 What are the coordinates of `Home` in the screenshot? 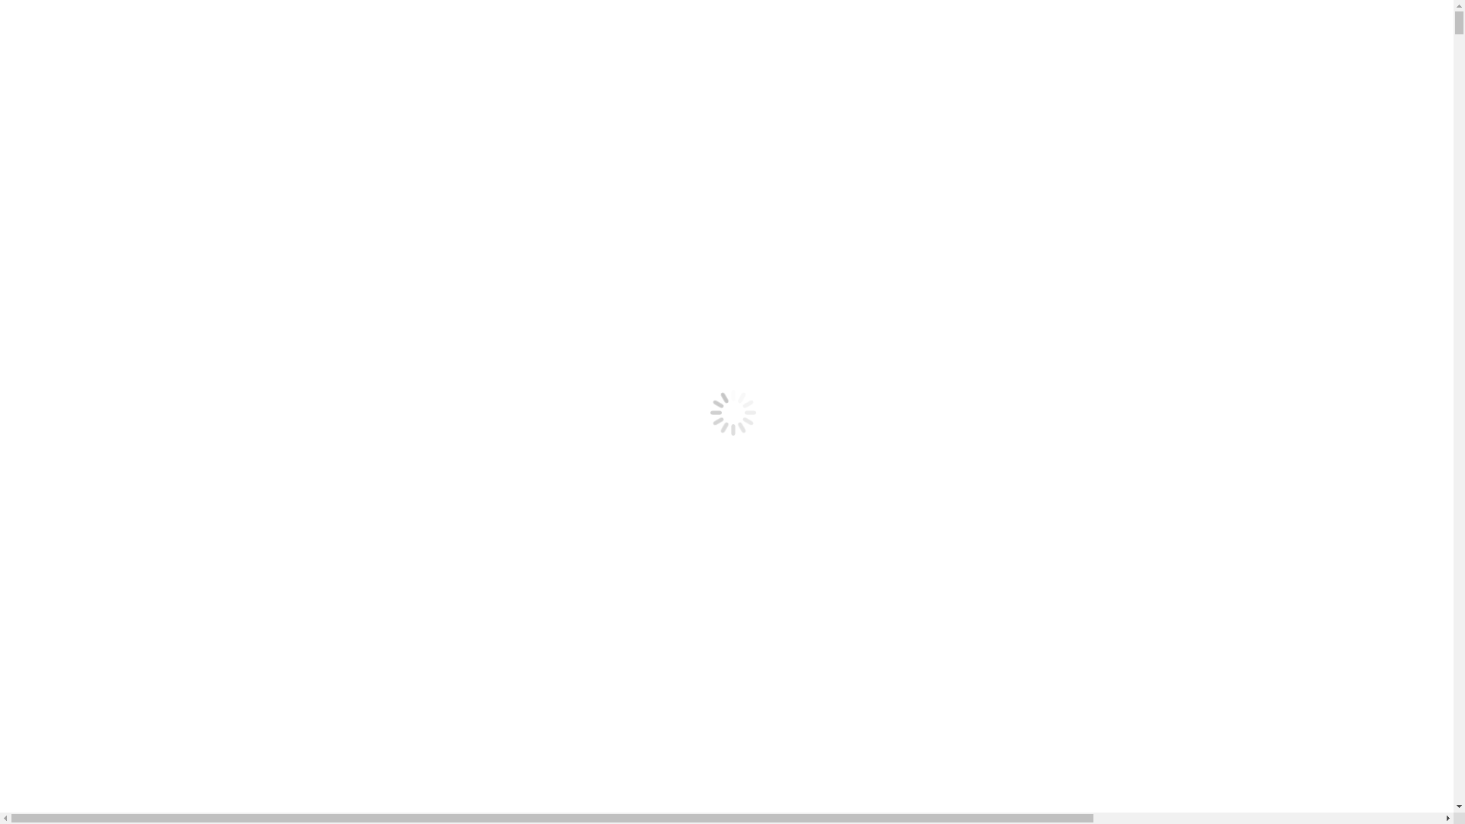 It's located at (52, 302).